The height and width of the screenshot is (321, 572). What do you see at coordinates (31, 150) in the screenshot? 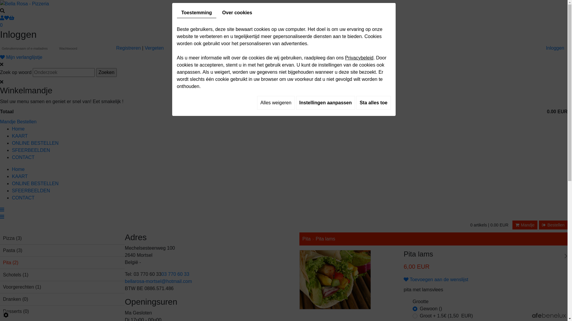
I see `SFEERBEELDEN` at bounding box center [31, 150].